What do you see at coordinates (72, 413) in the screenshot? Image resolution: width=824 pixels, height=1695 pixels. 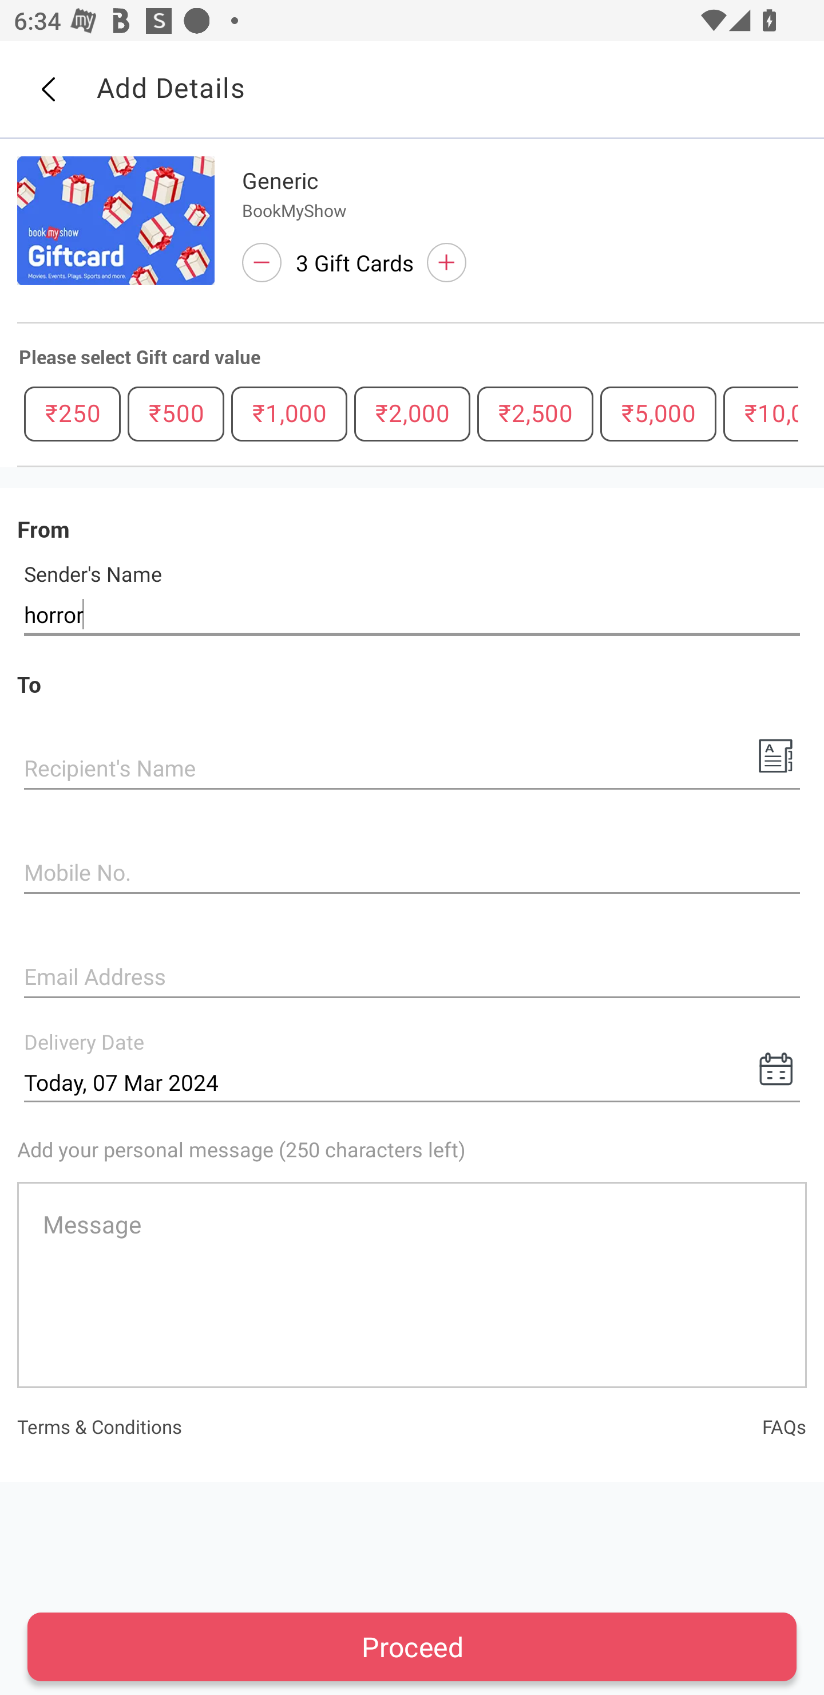 I see `₹250` at bounding box center [72, 413].